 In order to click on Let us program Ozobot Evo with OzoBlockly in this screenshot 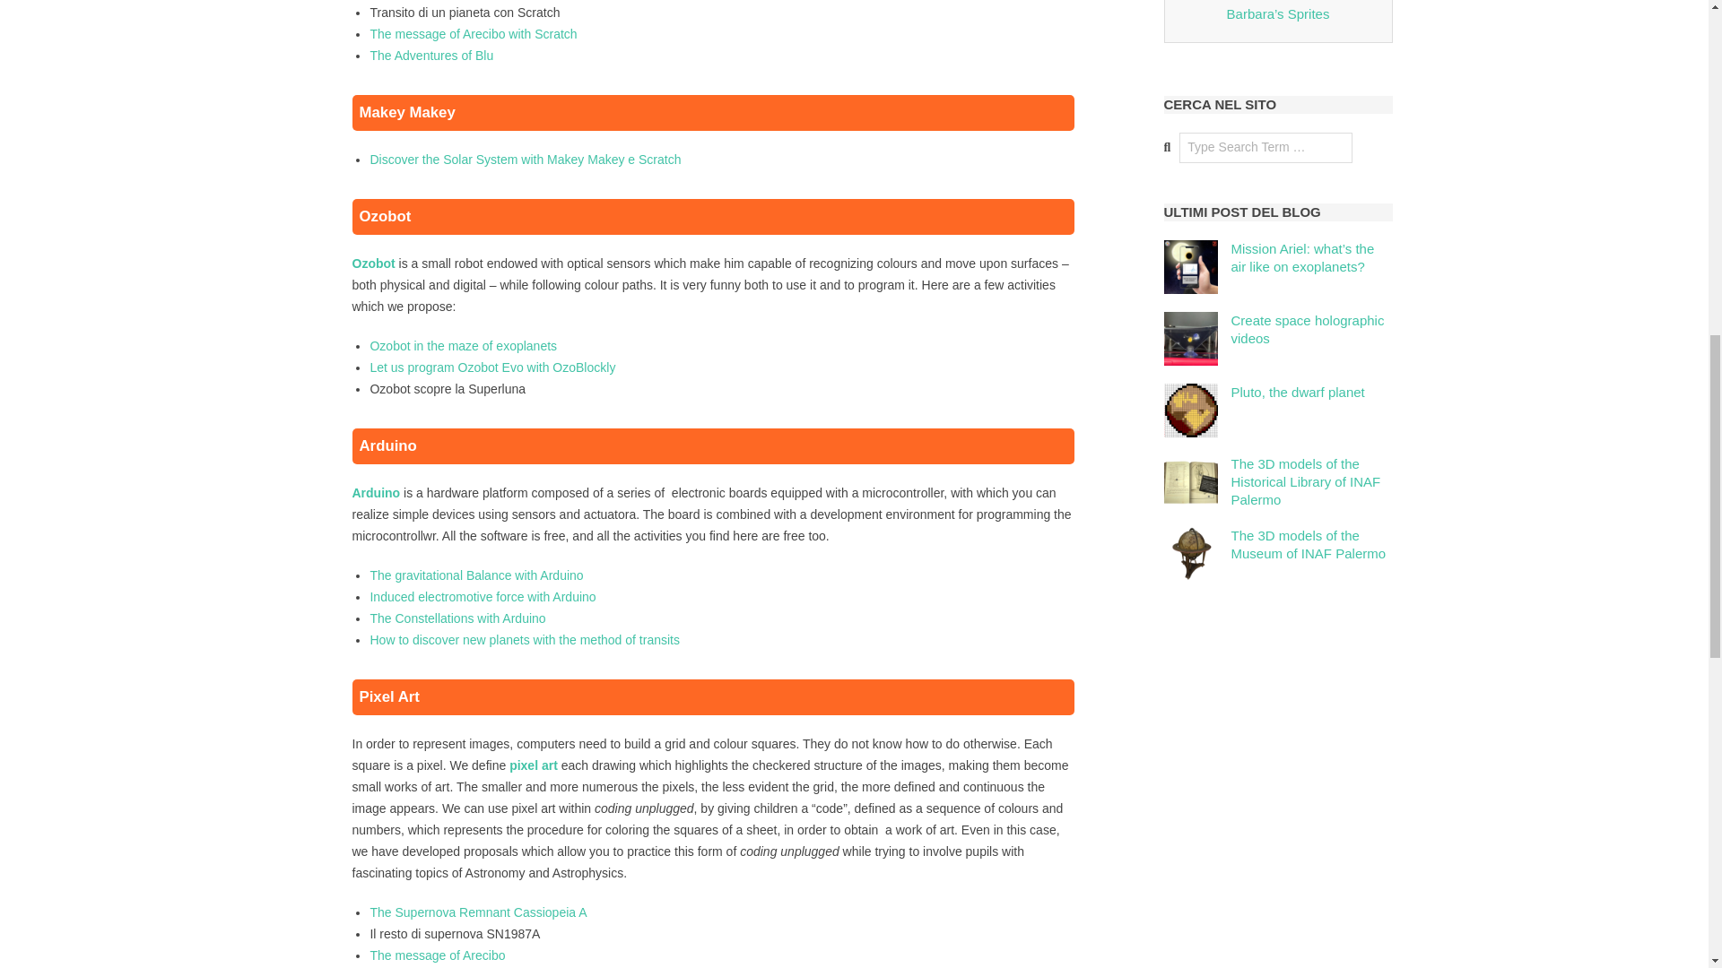, I will do `click(491, 367)`.